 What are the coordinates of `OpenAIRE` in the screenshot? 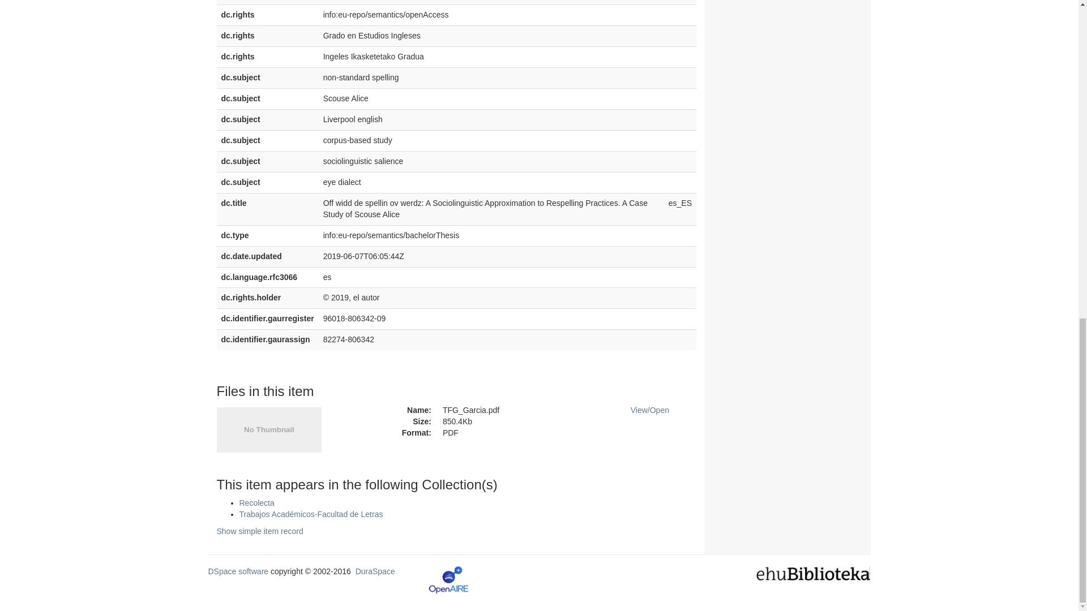 It's located at (448, 579).